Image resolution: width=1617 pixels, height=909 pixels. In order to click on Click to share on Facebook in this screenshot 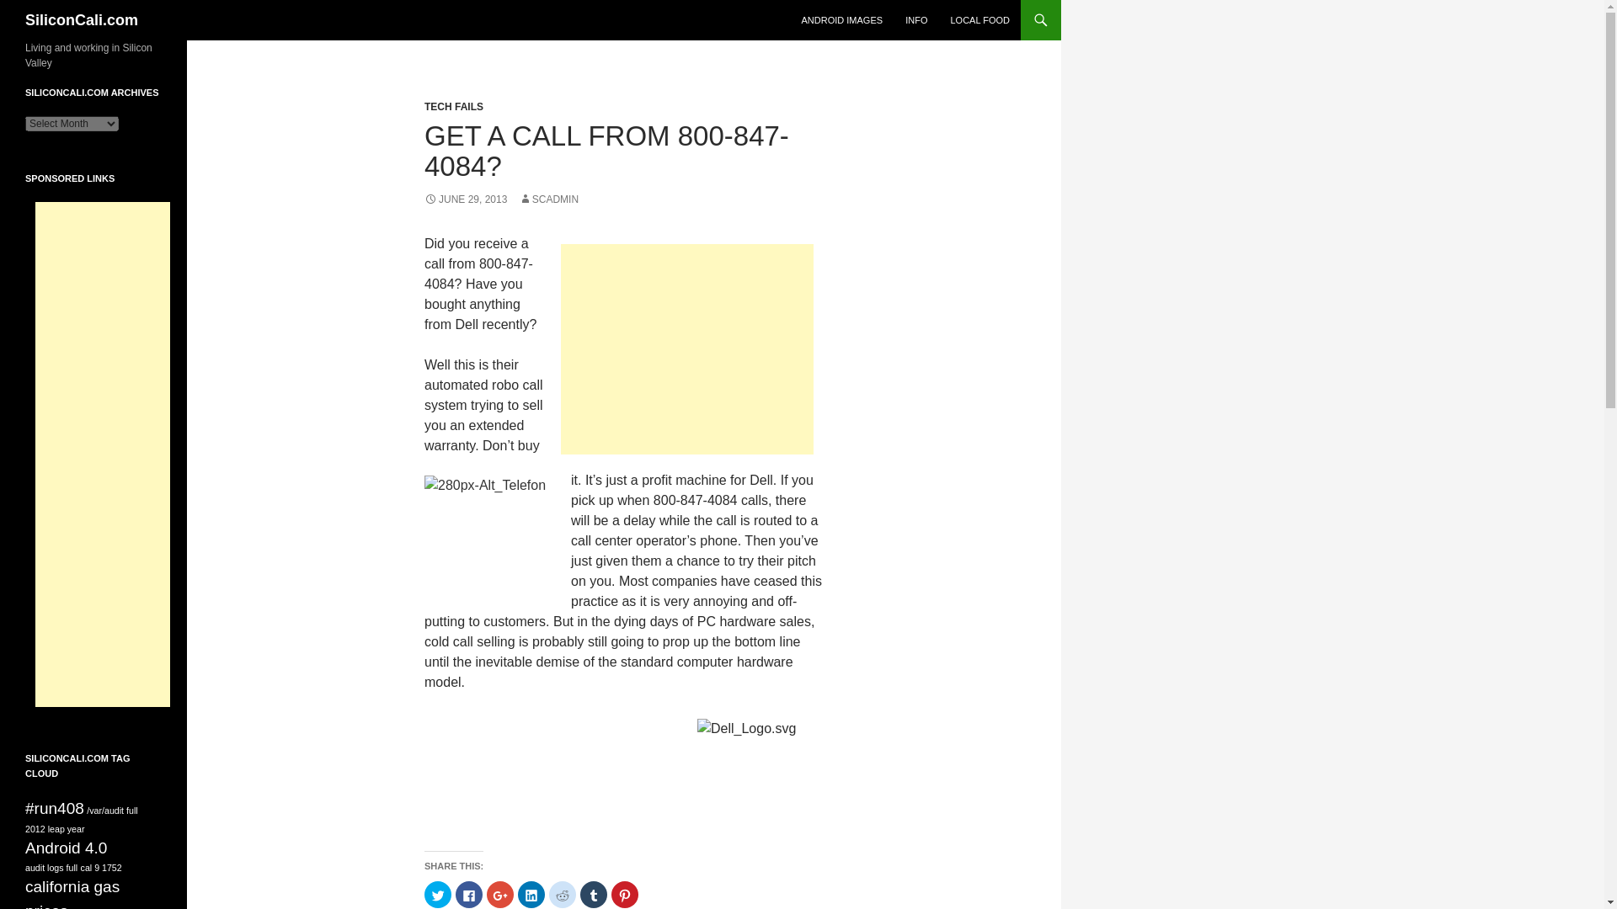, I will do `click(468, 894)`.